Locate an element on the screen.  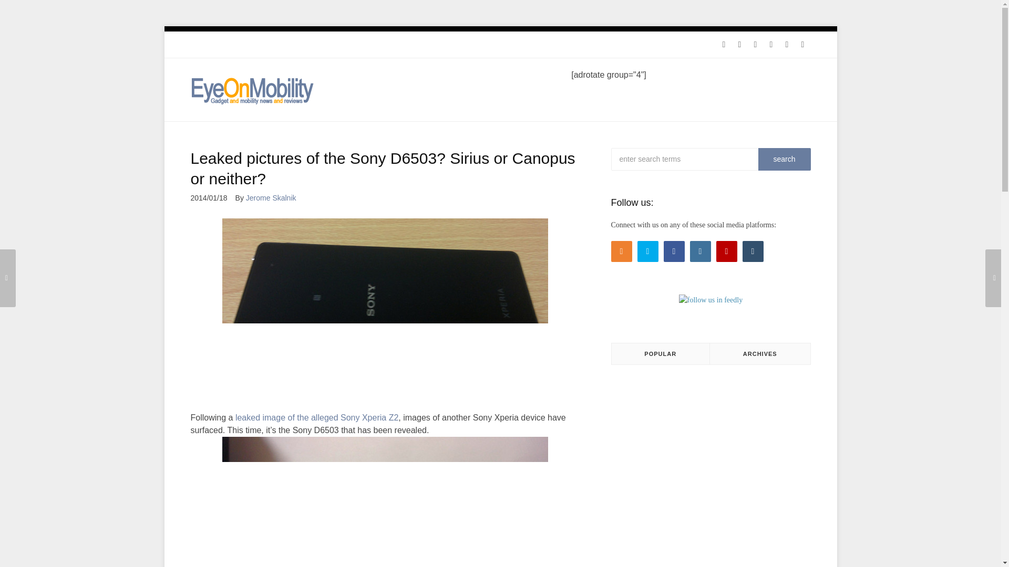
leaked image of the alleged Sony X is located at coordinates (302, 417).